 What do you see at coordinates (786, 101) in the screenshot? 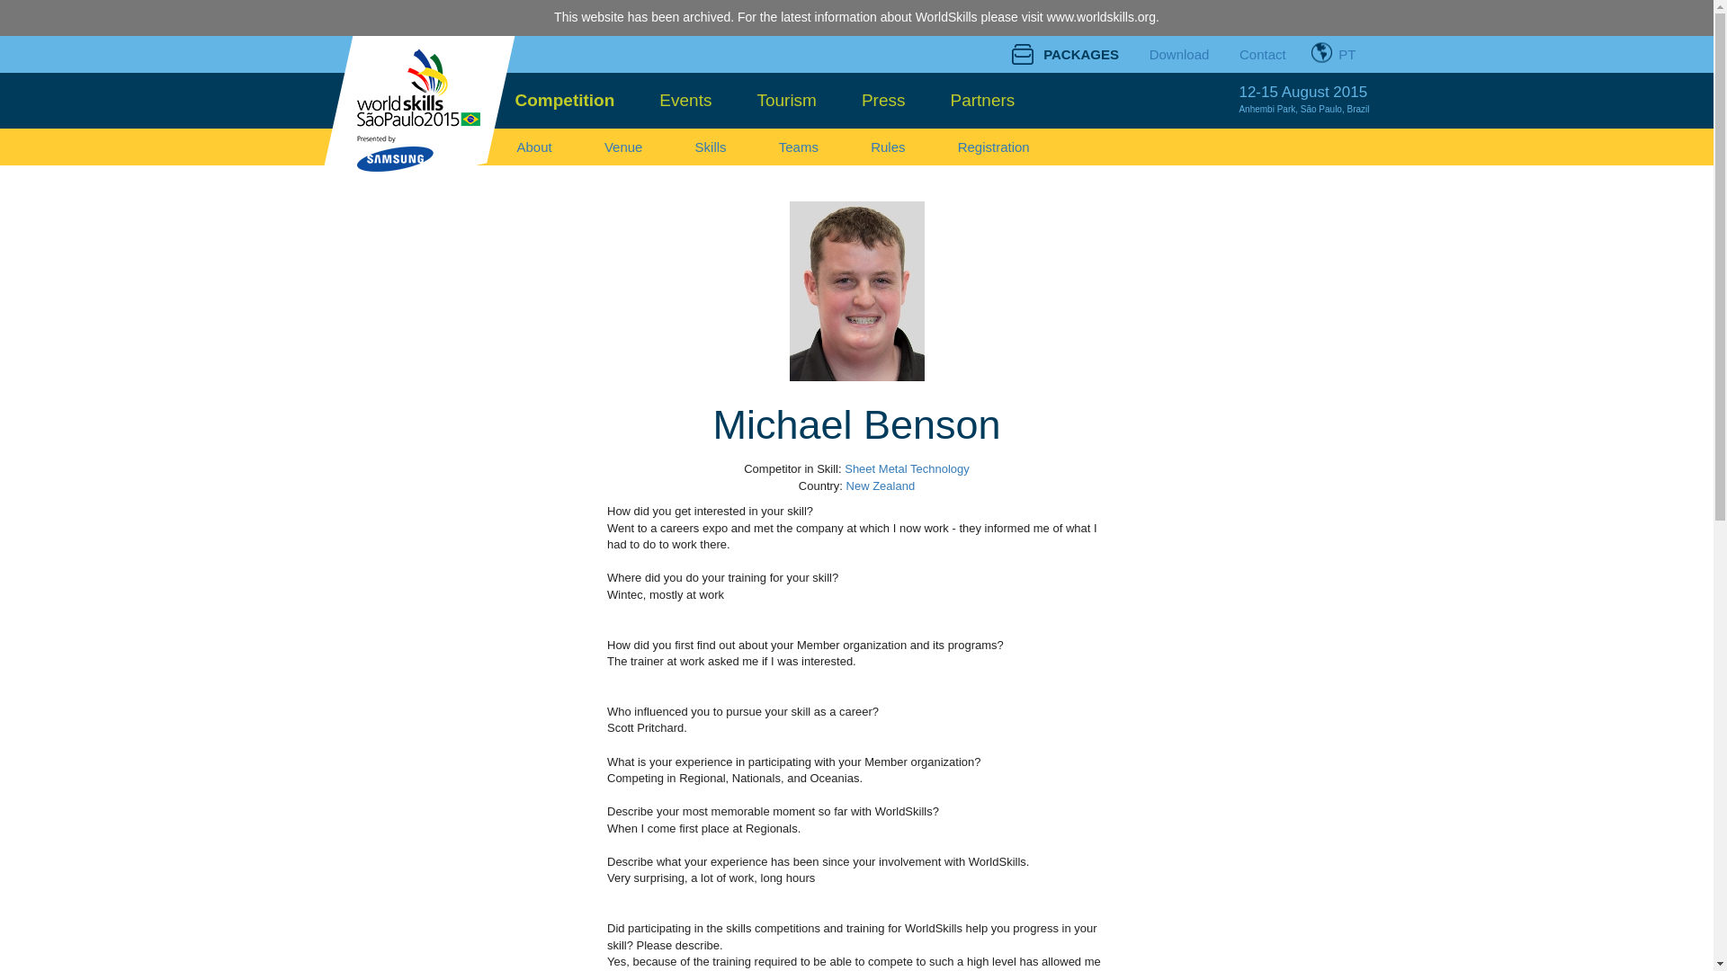
I see `Tourism` at bounding box center [786, 101].